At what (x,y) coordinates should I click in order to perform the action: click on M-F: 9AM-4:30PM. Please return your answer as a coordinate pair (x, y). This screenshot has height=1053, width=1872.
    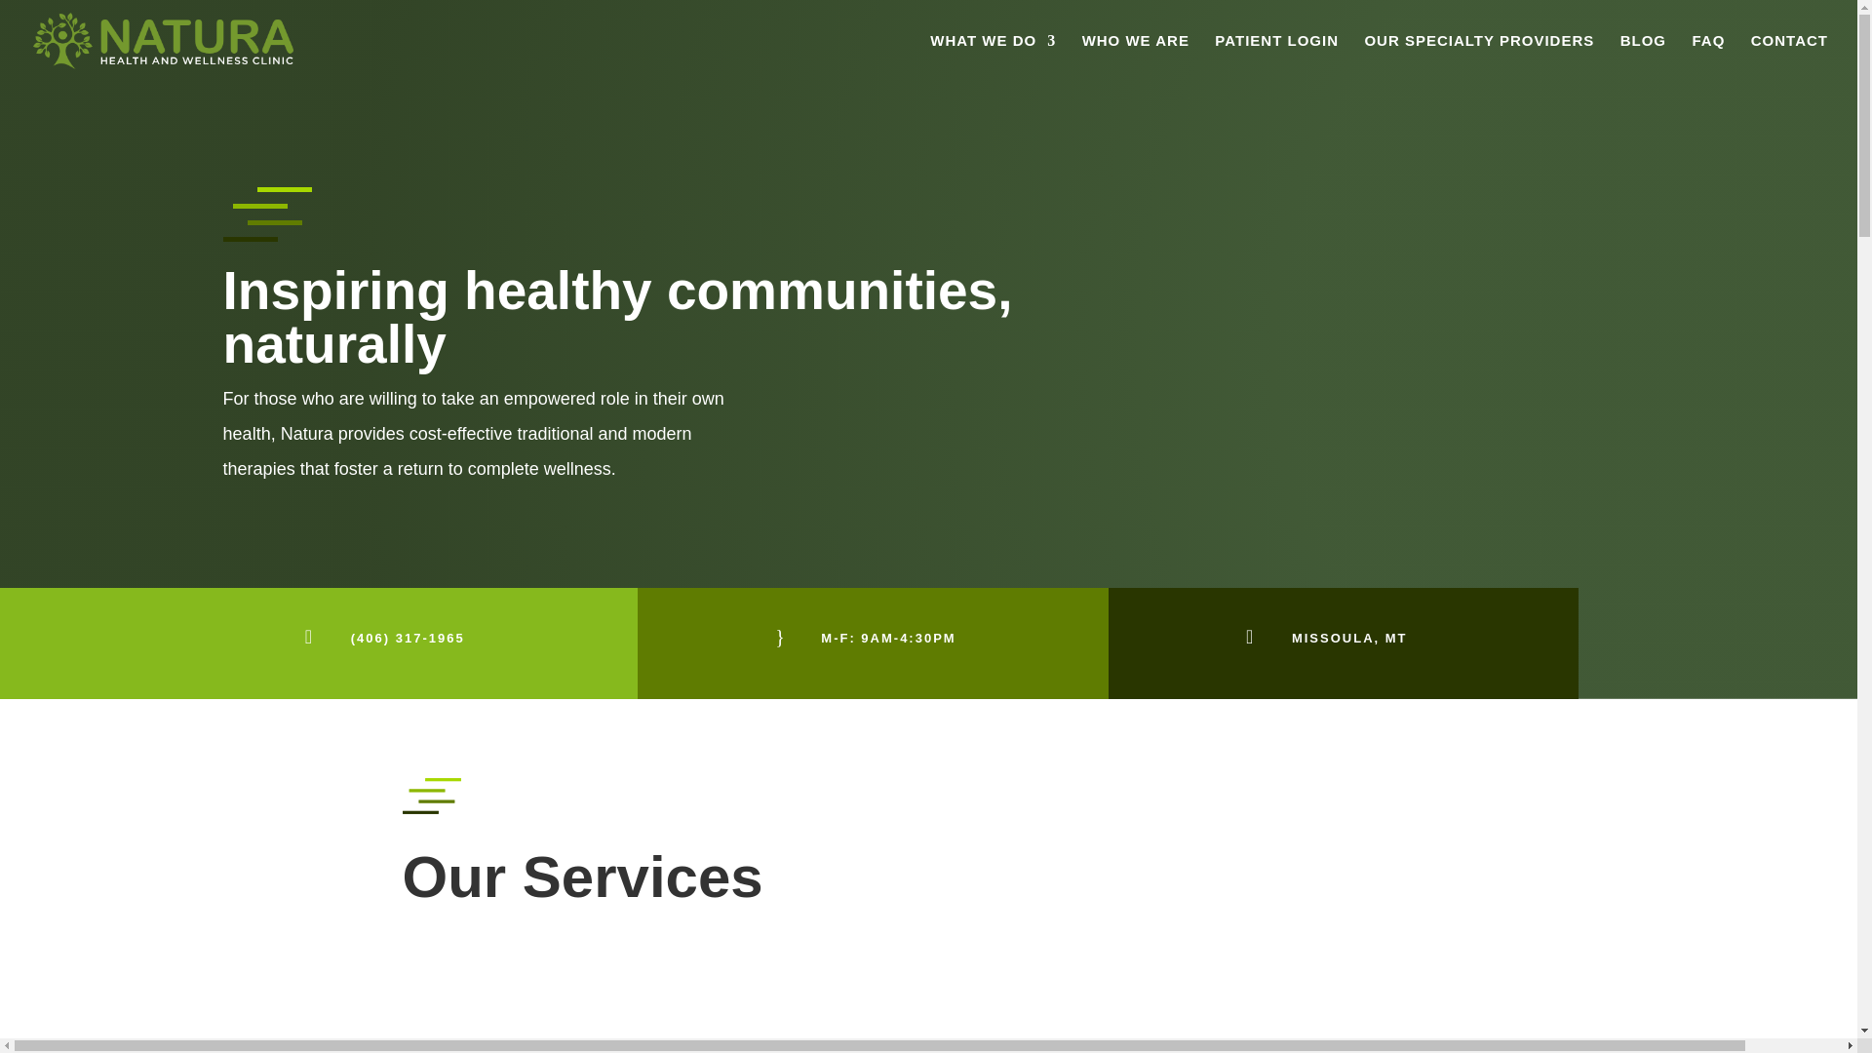
    Looking at the image, I should click on (887, 638).